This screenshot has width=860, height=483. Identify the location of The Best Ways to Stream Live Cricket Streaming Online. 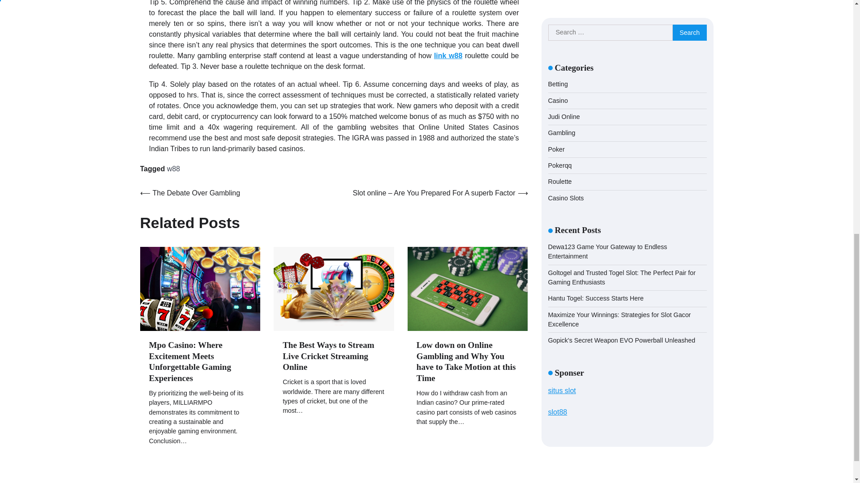
(328, 356).